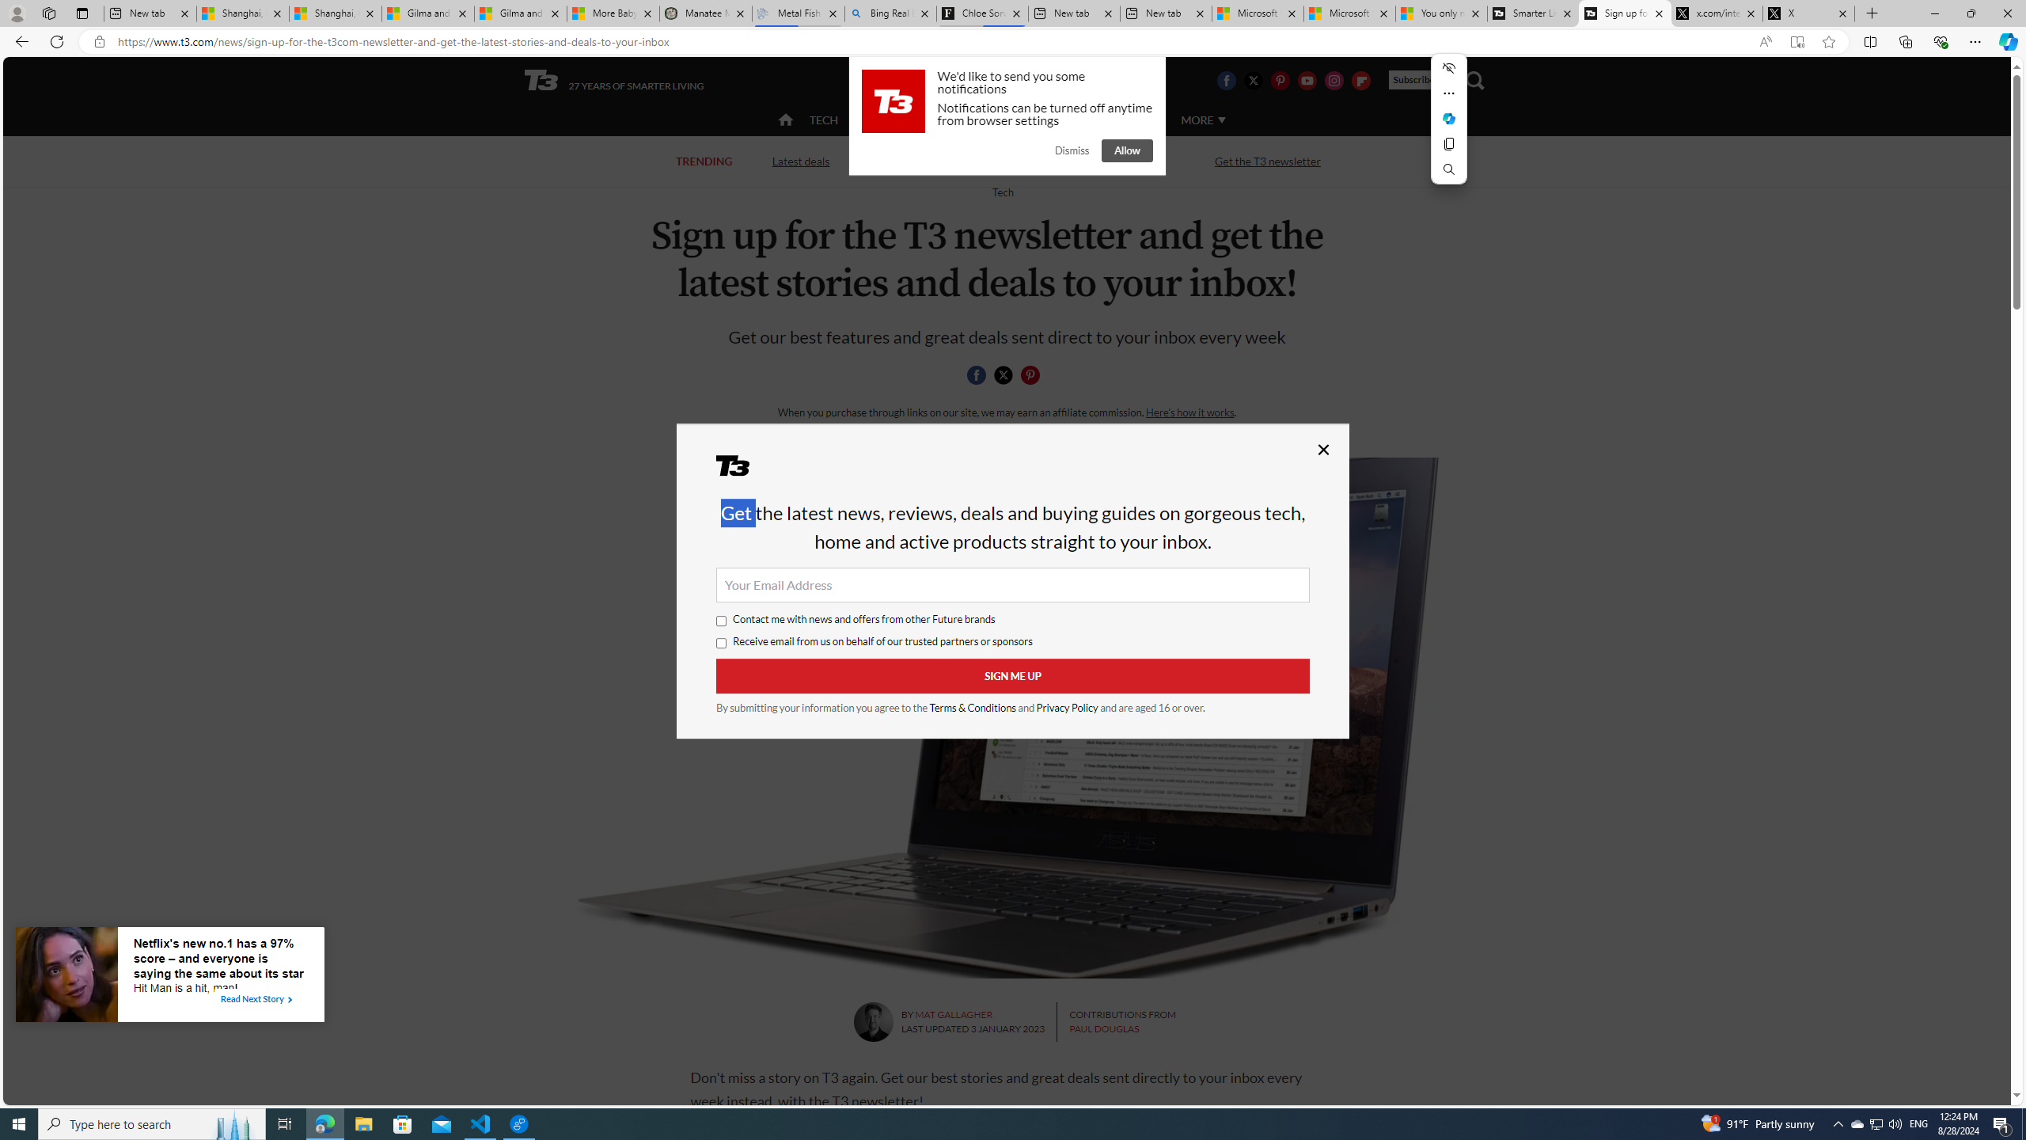 The height and width of the screenshot is (1140, 2026). I want to click on More actions, so click(1449, 93).